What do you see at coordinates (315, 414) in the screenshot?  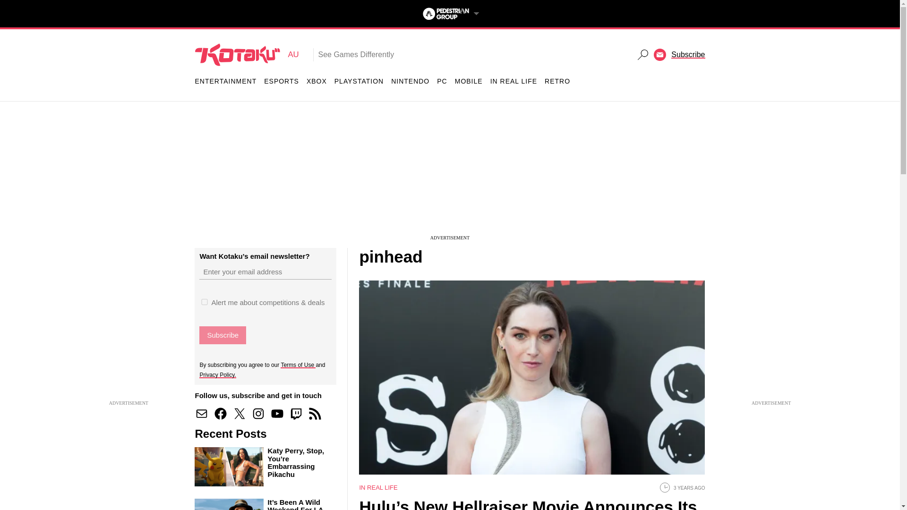 I see `facebook` at bounding box center [315, 414].